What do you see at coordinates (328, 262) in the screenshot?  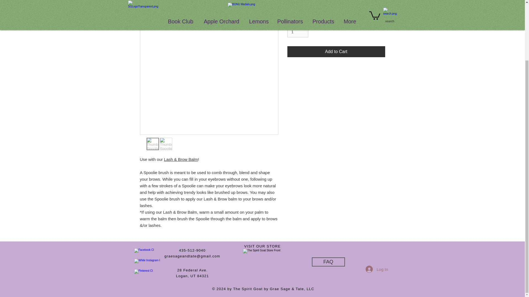 I see `FAQ` at bounding box center [328, 262].